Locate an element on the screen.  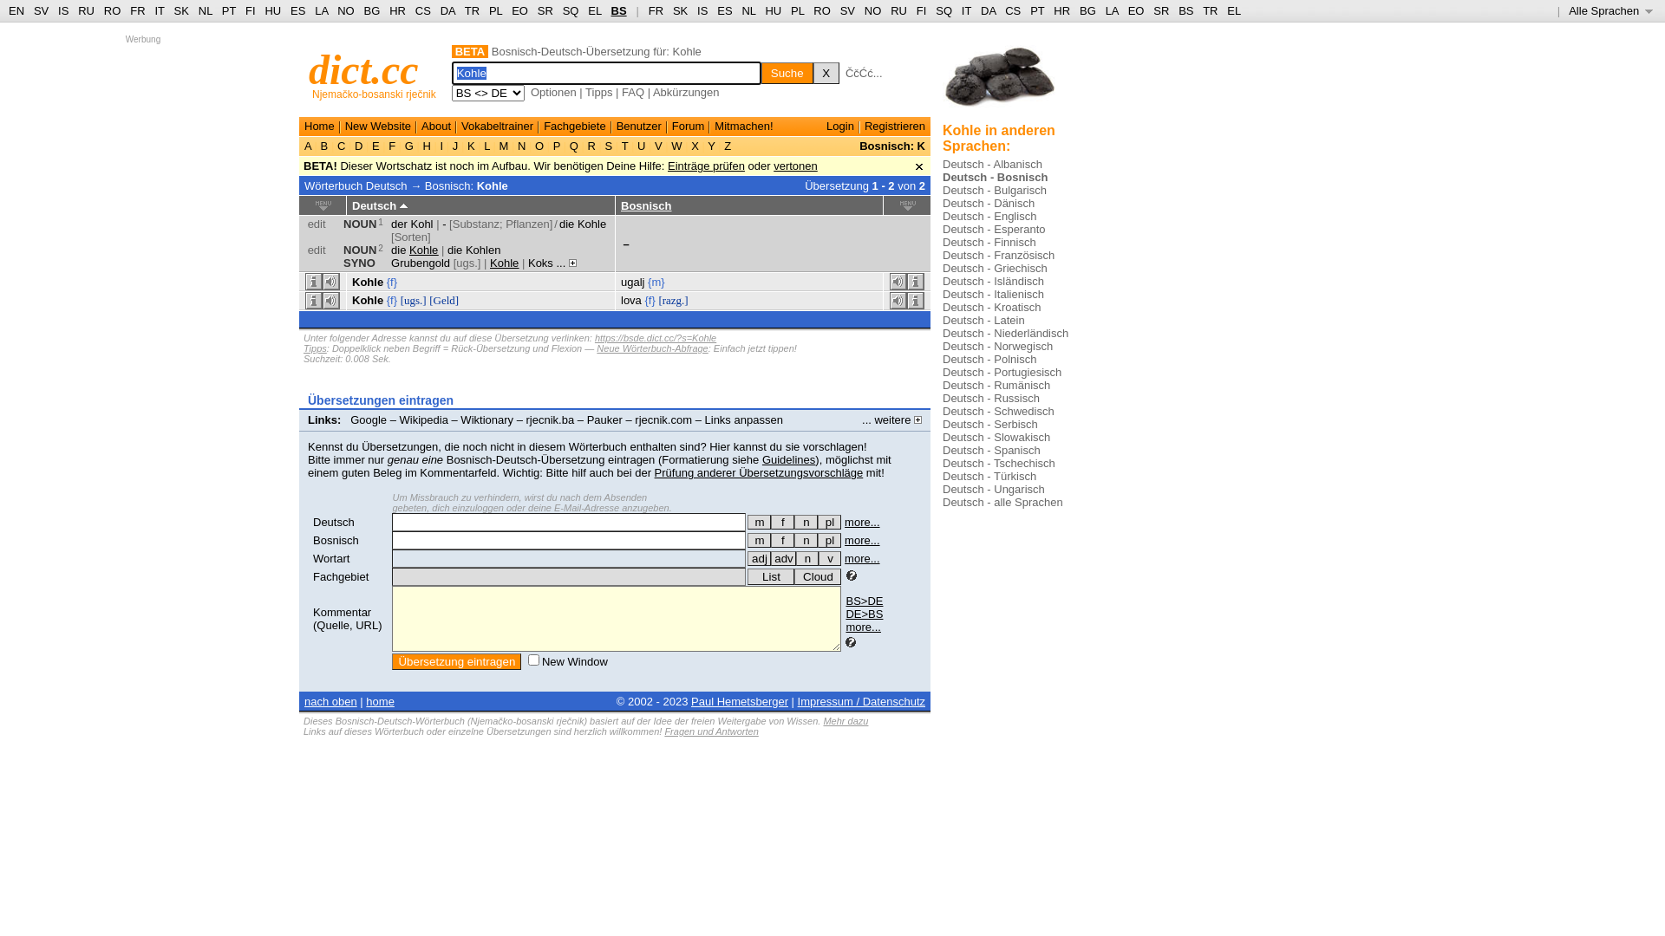
more... is located at coordinates (862, 541).